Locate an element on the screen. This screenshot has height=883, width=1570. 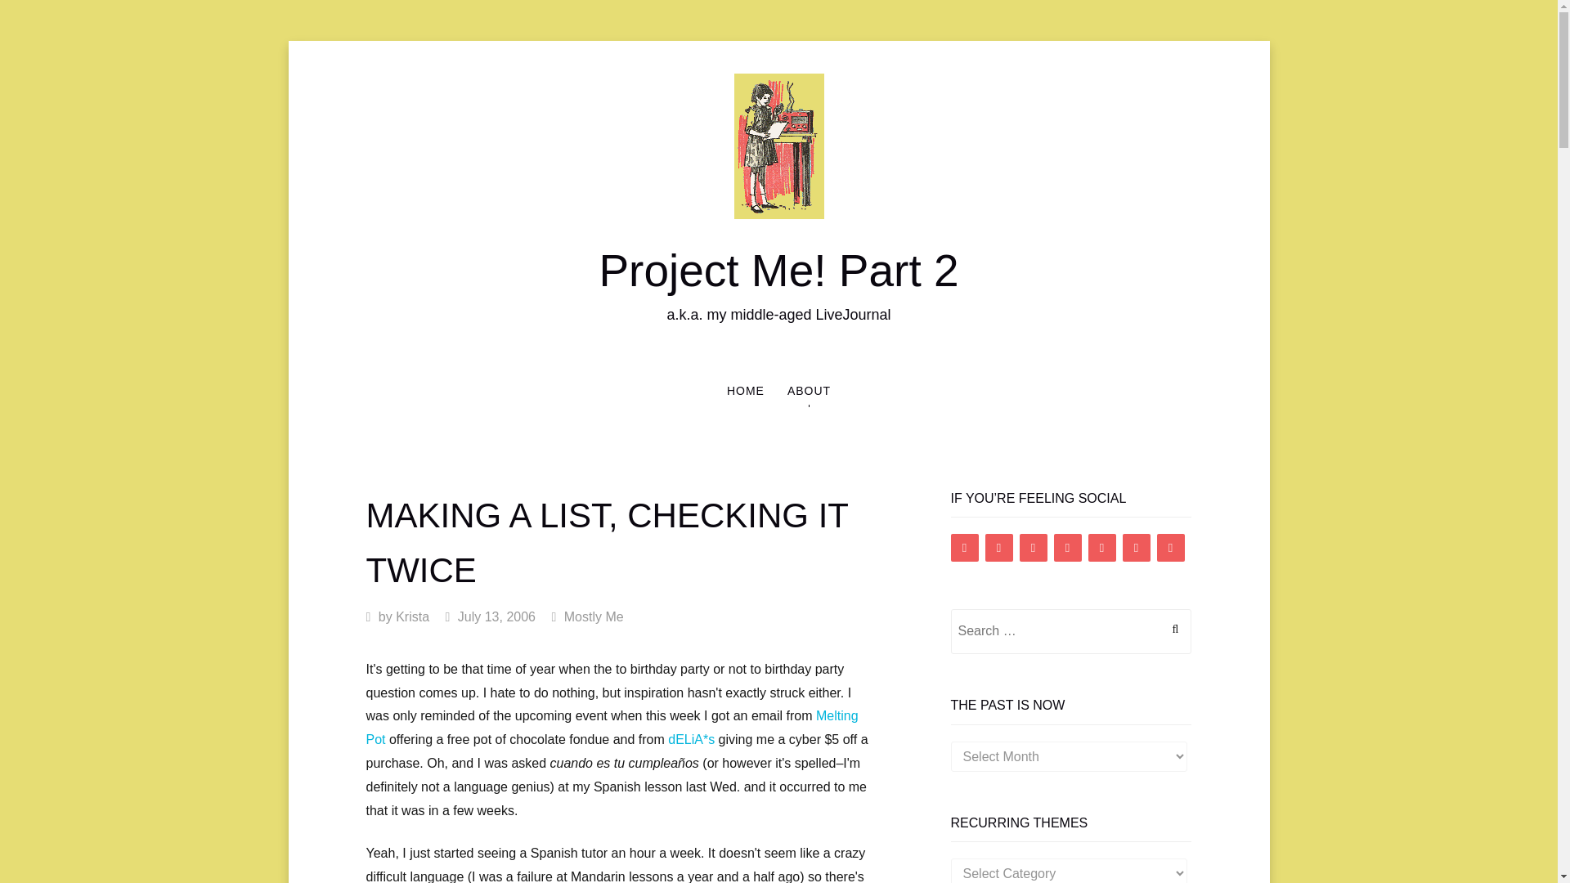
Project Me! Part 2 is located at coordinates (779, 144).